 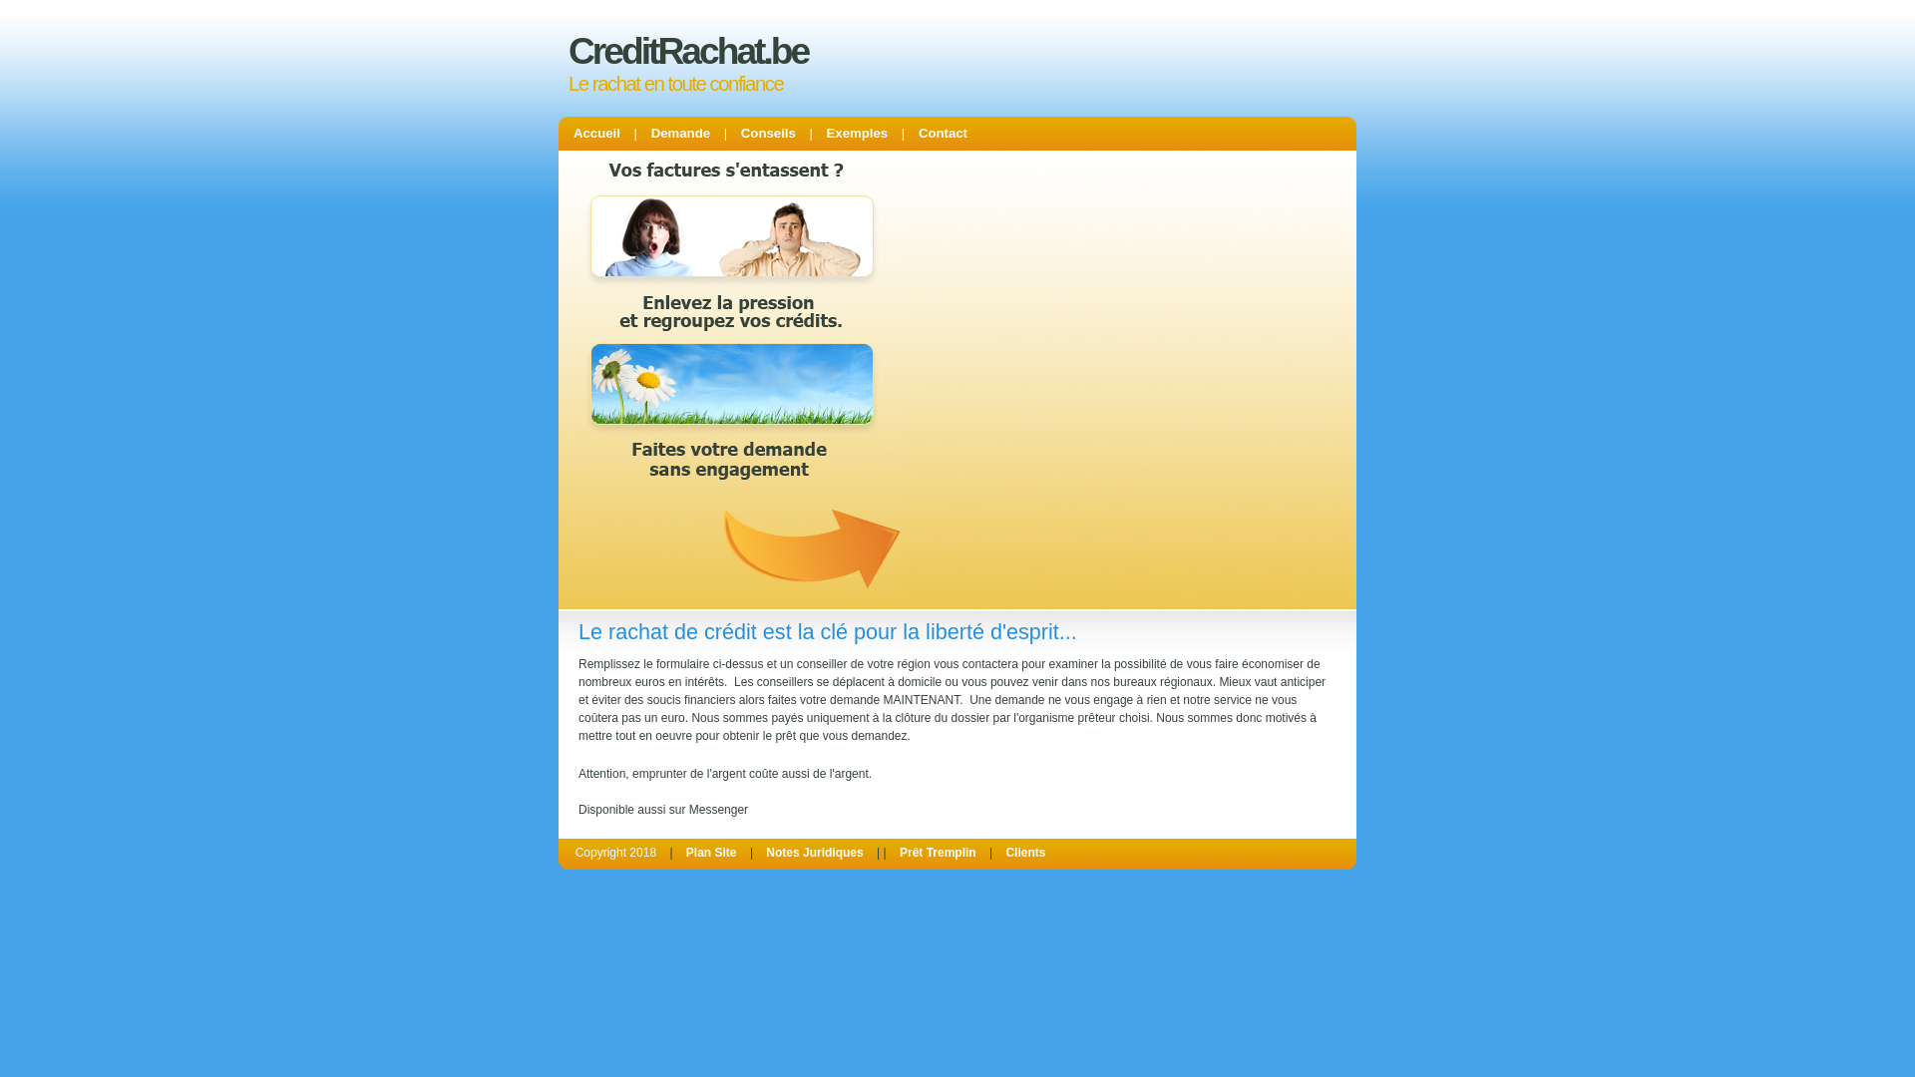 What do you see at coordinates (768, 134) in the screenshot?
I see `Conseils` at bounding box center [768, 134].